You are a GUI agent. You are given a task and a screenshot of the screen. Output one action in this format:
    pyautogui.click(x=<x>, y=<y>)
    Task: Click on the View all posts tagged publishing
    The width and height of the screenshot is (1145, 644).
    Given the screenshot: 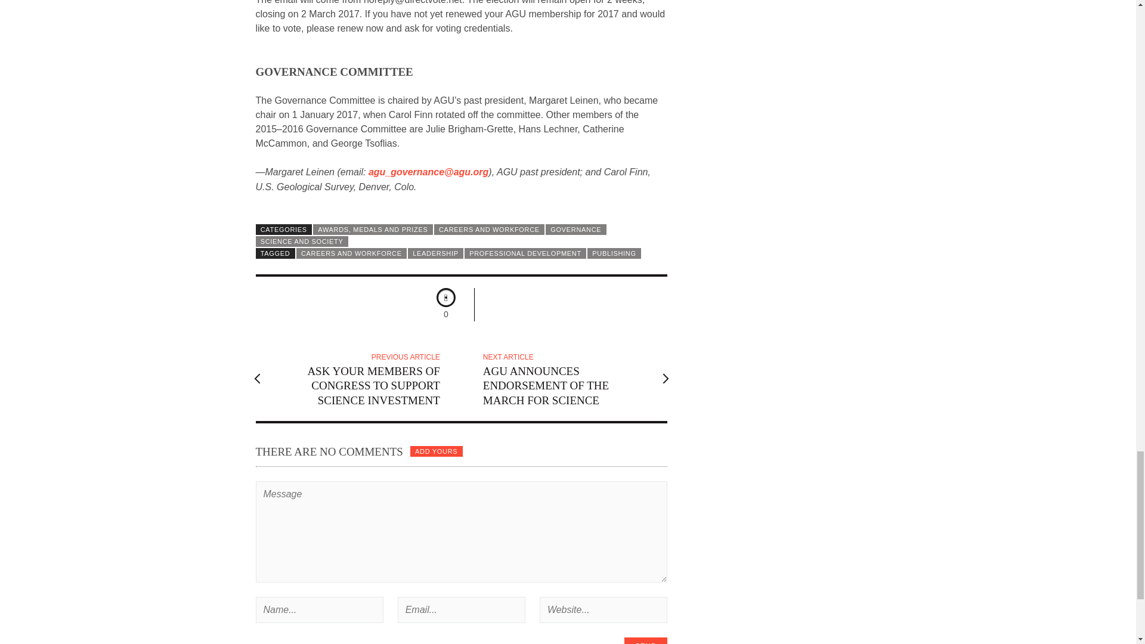 What is the action you would take?
    pyautogui.click(x=614, y=253)
    